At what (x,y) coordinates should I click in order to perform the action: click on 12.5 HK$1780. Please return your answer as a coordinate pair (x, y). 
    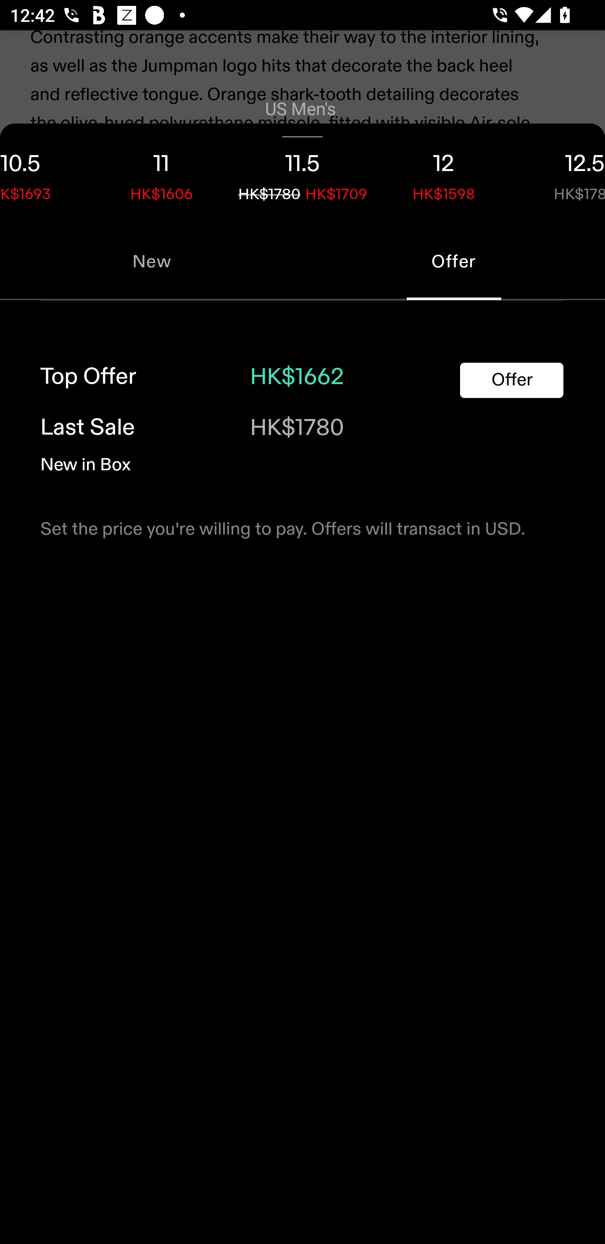
    Looking at the image, I should click on (560, 173).